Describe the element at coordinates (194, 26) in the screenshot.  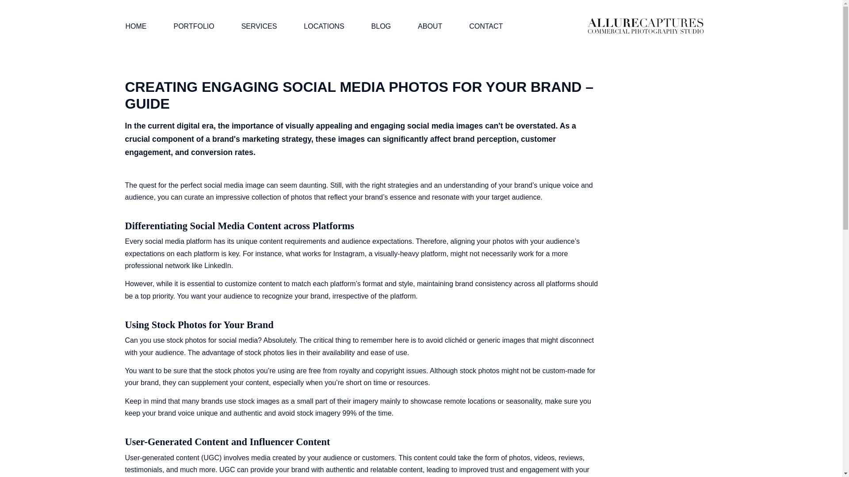
I see `PORTFOLIO` at that location.